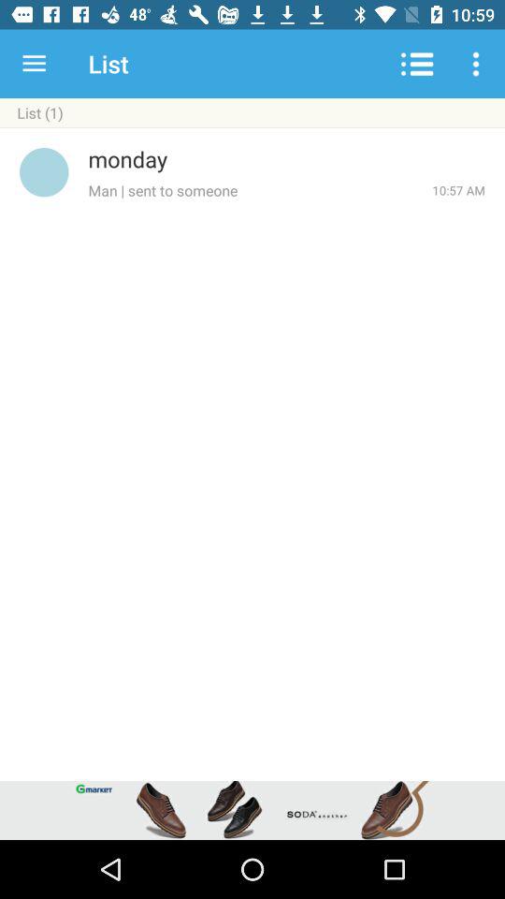 This screenshot has width=505, height=899. I want to click on click the icon next to monday item, so click(44, 172).